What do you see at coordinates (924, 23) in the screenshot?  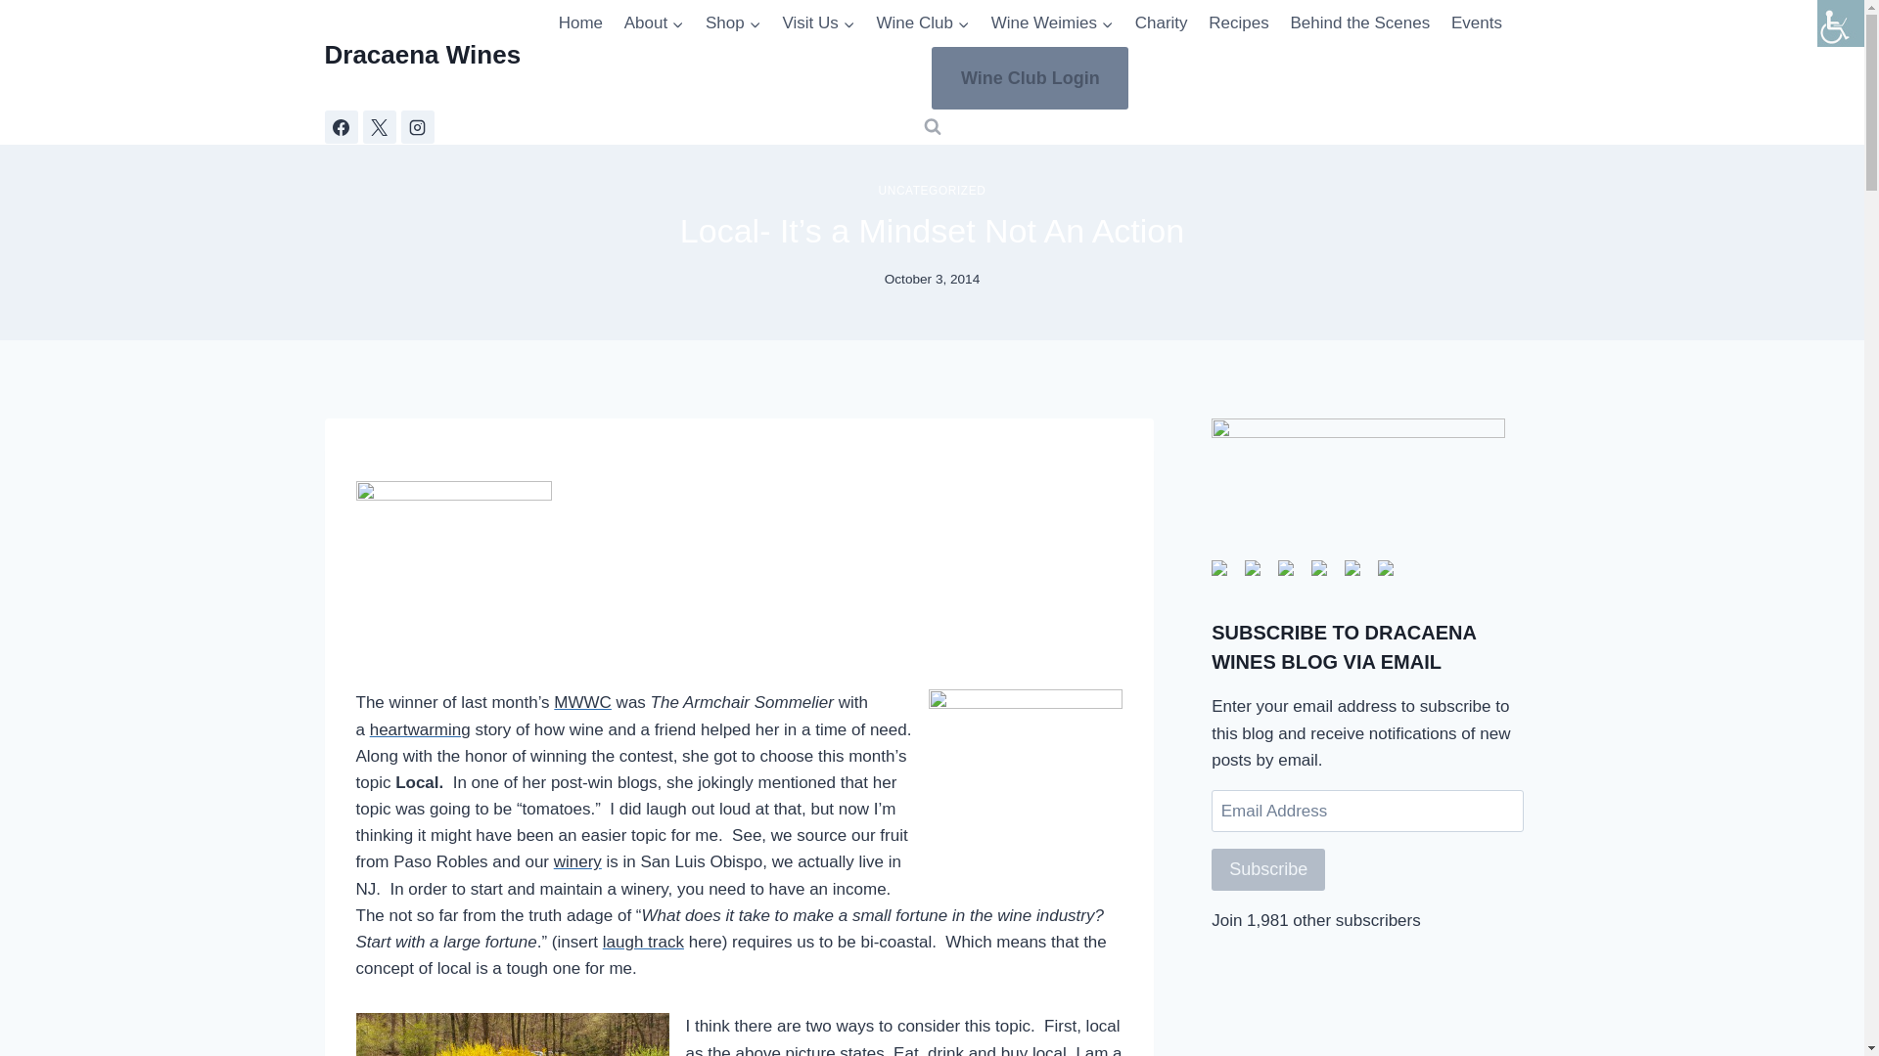 I see `Wine Club` at bounding box center [924, 23].